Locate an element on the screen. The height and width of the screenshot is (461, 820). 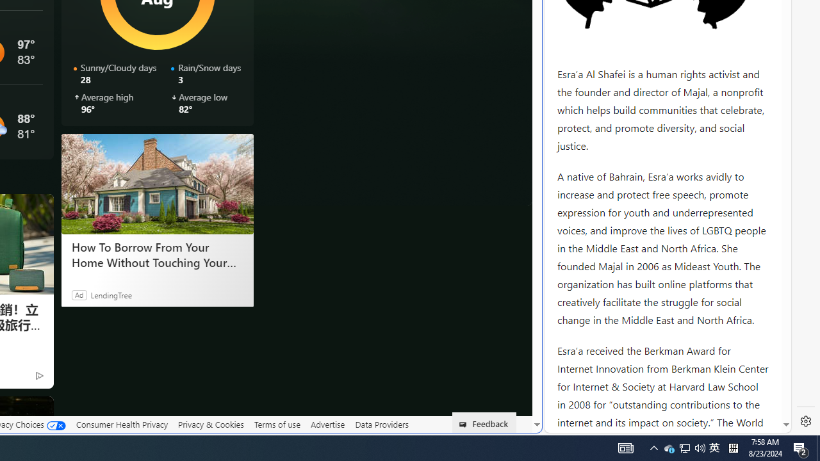
Class: feedback_link_icon-DS-EntryPoint1-1 is located at coordinates (465, 425).